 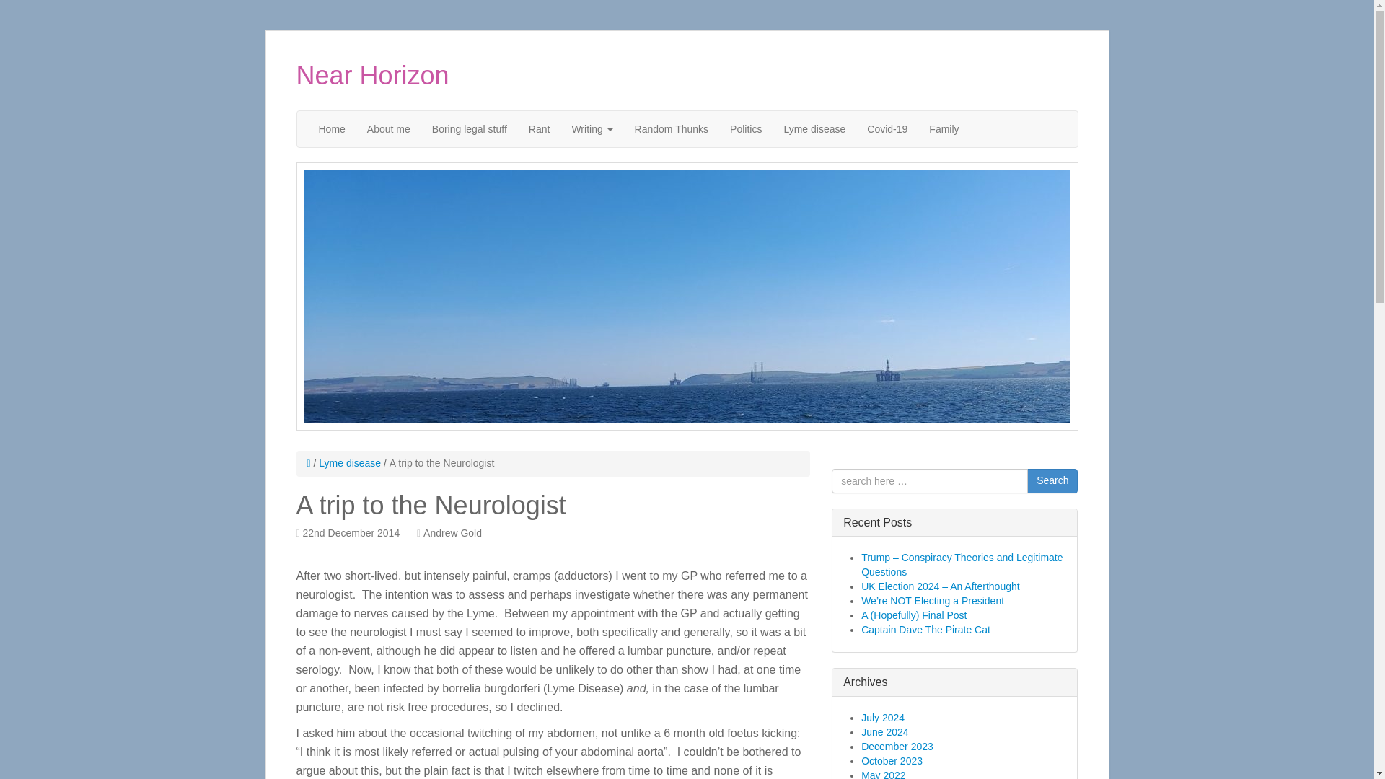 I want to click on Boring legal stuff, so click(x=469, y=129).